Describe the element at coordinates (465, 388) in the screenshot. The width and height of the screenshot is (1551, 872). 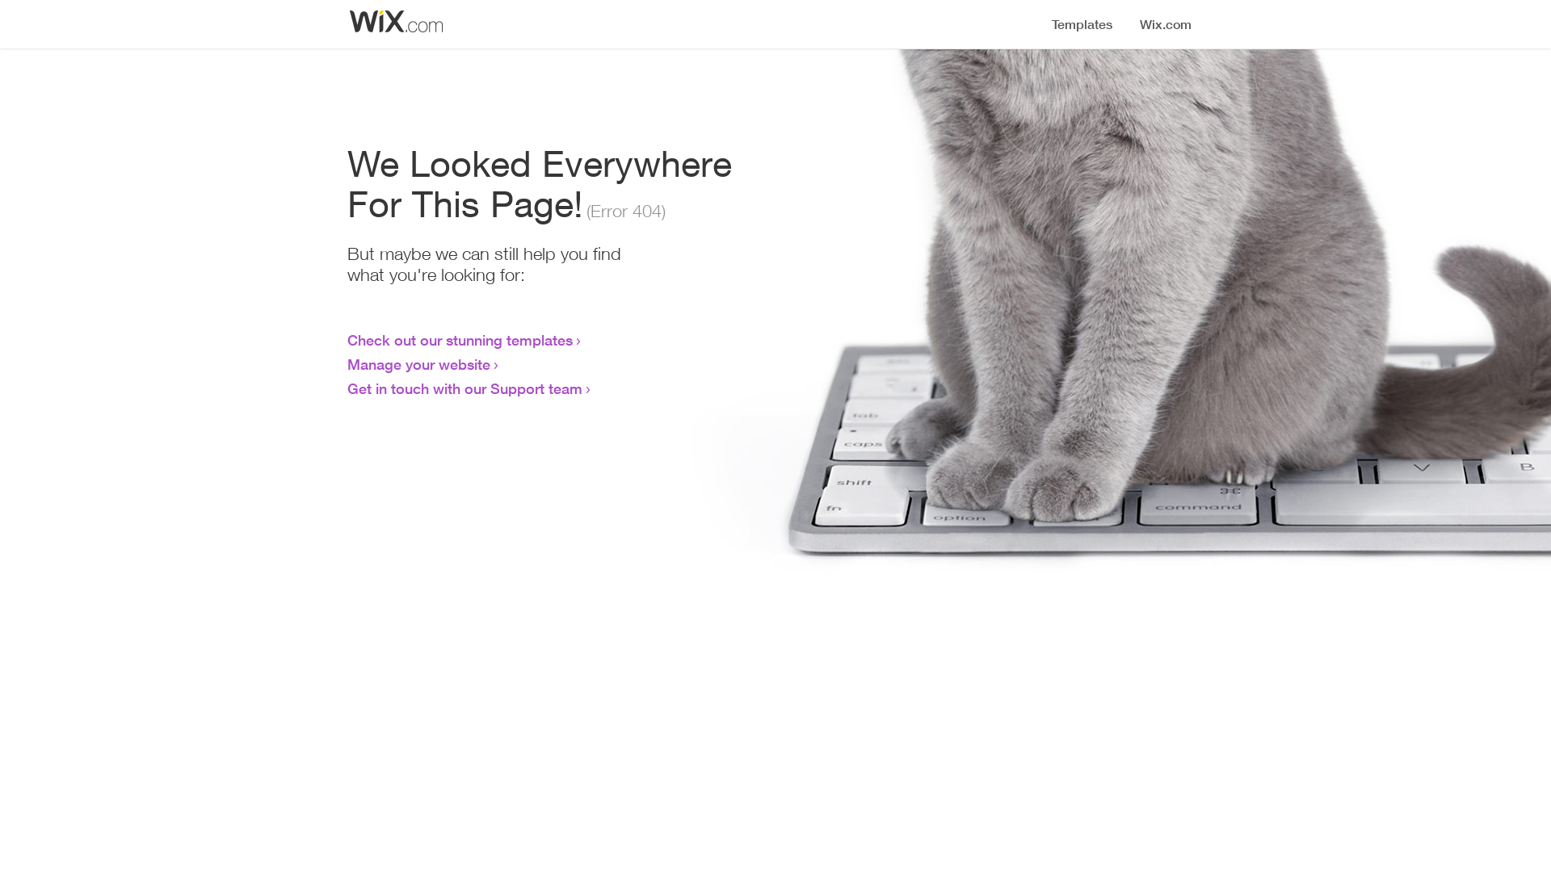
I see `Get in touch with our Support team` at that location.